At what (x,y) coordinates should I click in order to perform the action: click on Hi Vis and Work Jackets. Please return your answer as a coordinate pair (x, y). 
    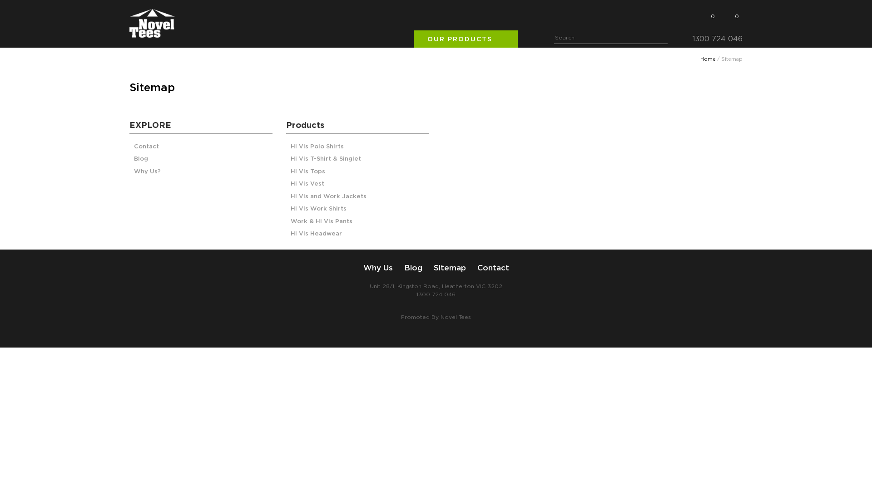
    Looking at the image, I should click on (329, 197).